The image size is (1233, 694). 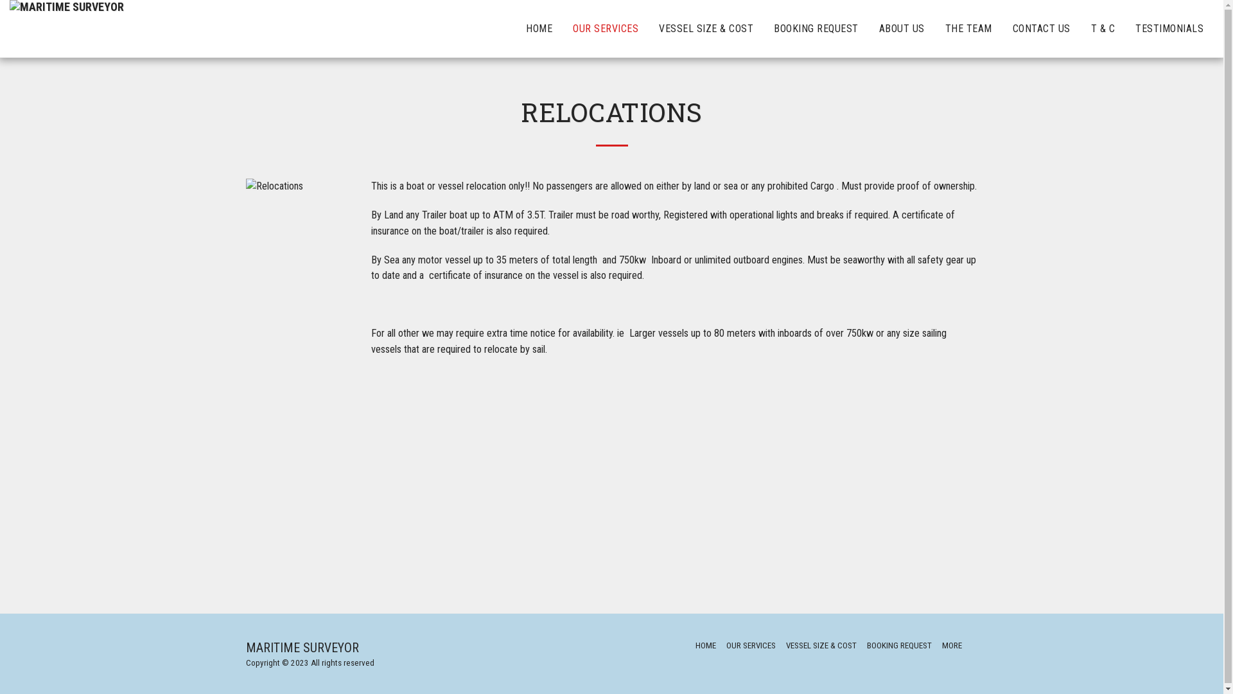 I want to click on CONTACT US, so click(x=1042, y=28).